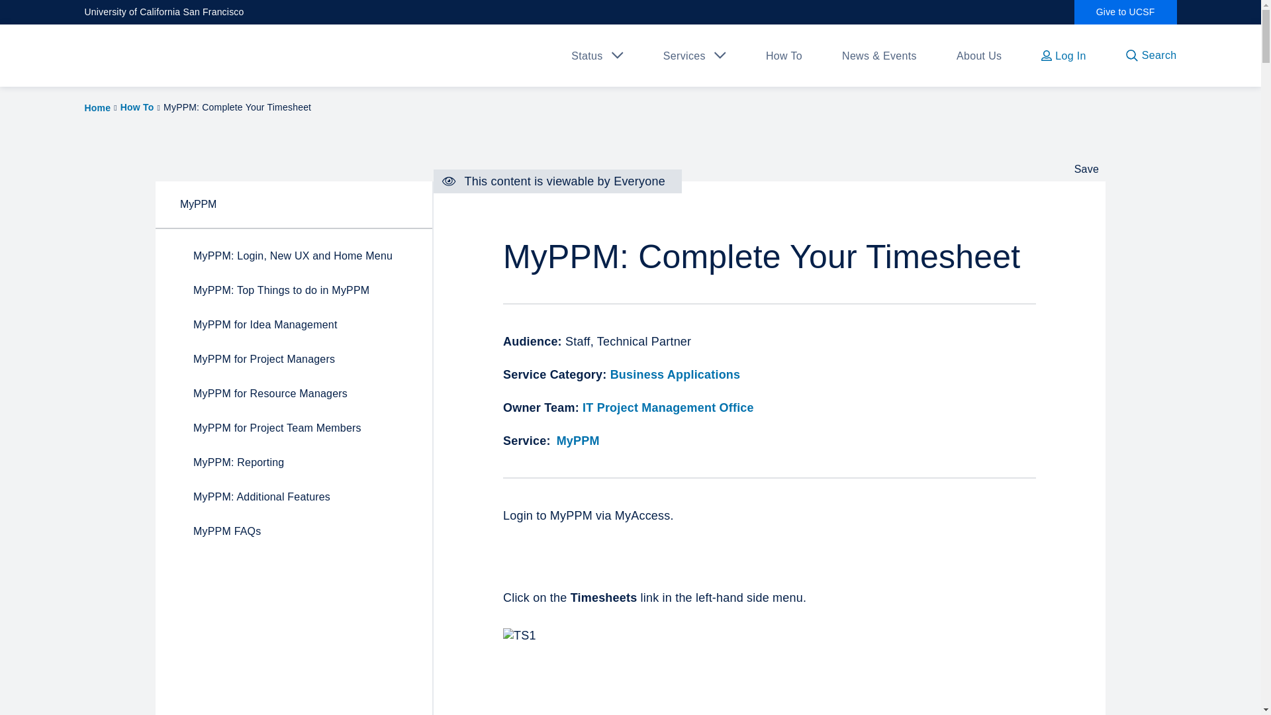  Describe the element at coordinates (667, 408) in the screenshot. I see `IT Project Management Office` at that location.